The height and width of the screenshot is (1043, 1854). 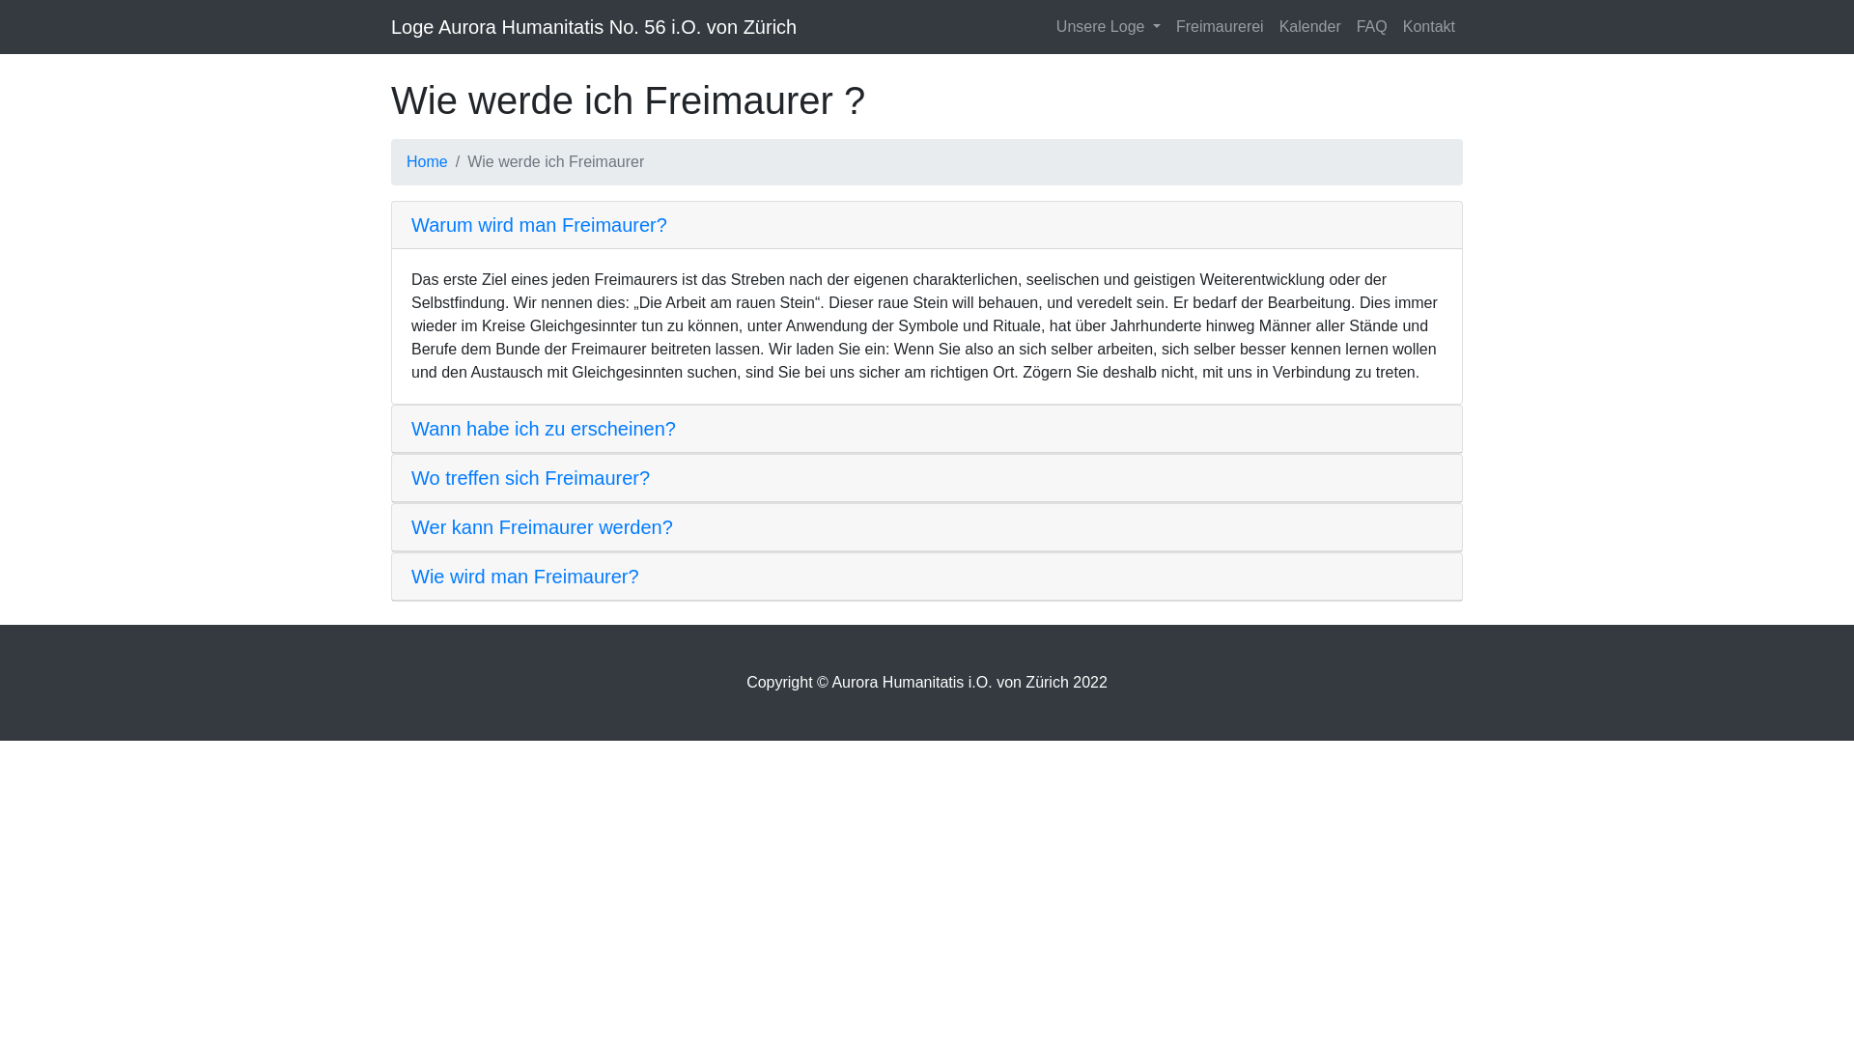 I want to click on Wie wird man Freimaurer?, so click(x=525, y=577).